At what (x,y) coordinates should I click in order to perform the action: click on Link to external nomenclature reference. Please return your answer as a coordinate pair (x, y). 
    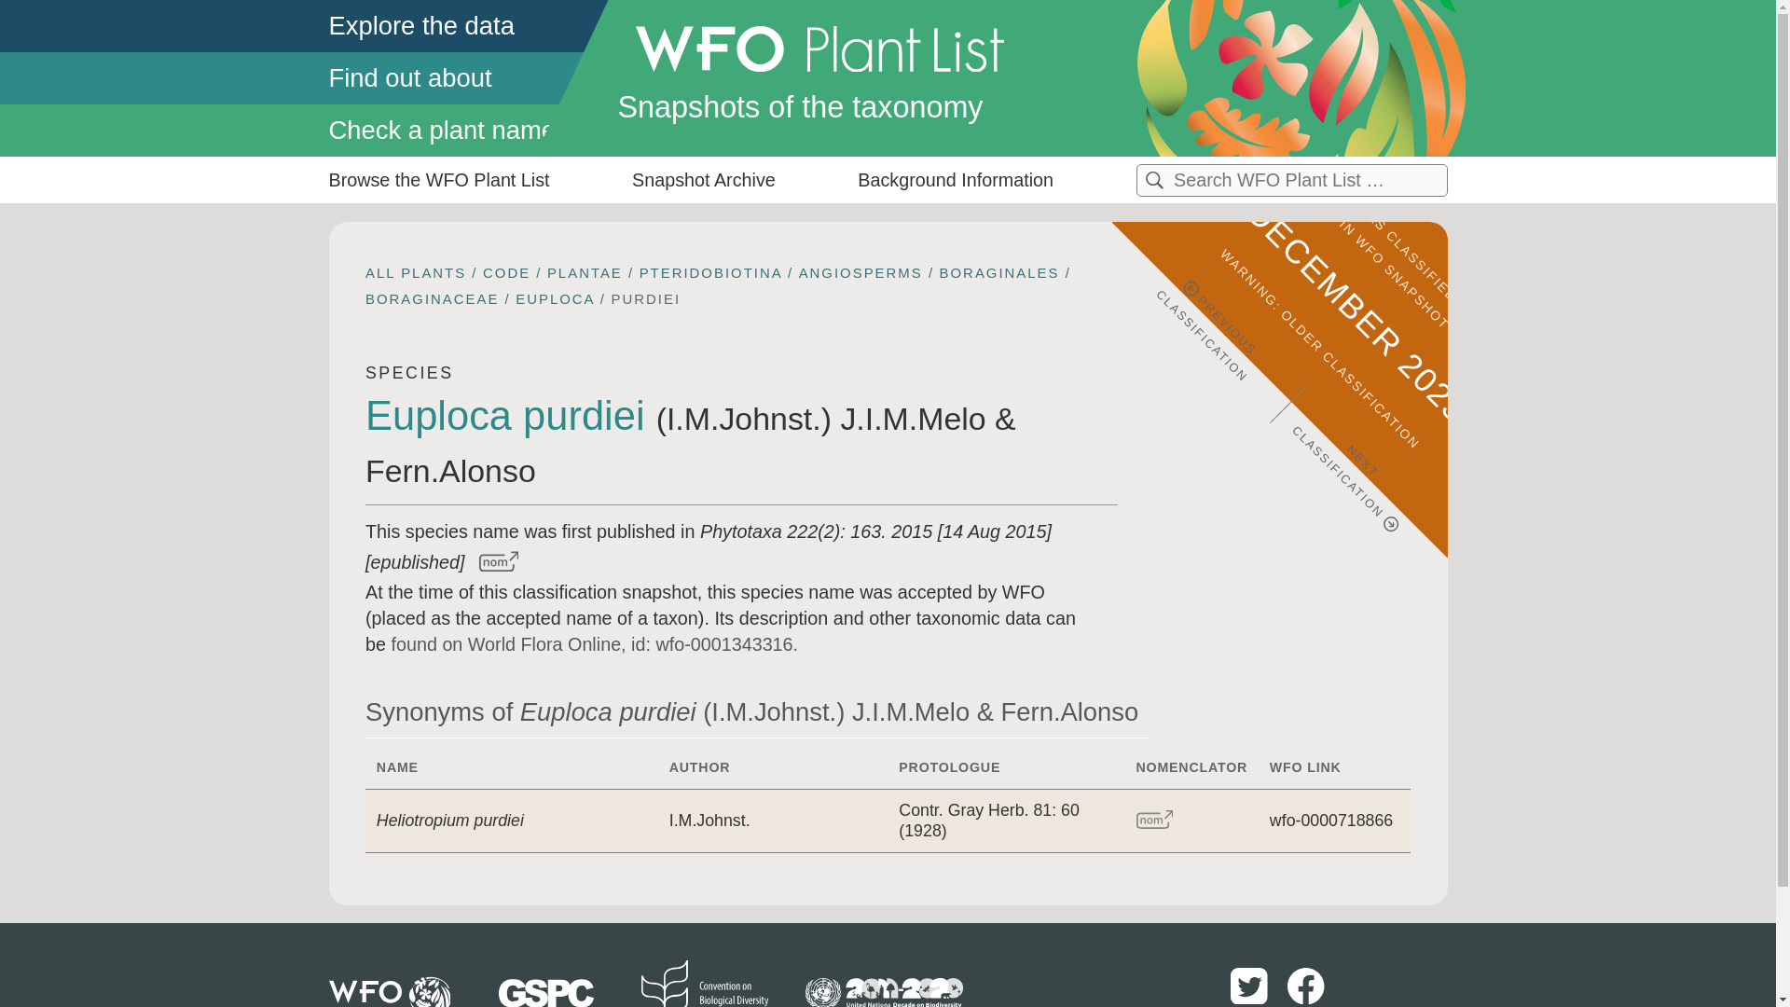
    Looking at the image, I should click on (494, 561).